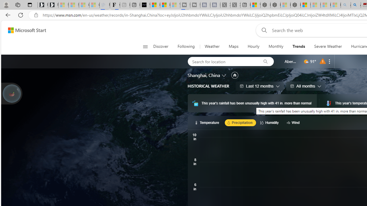 Image resolution: width=367 pixels, height=206 pixels. What do you see at coordinates (204, 75) in the screenshot?
I see `Shanghai, China` at bounding box center [204, 75].